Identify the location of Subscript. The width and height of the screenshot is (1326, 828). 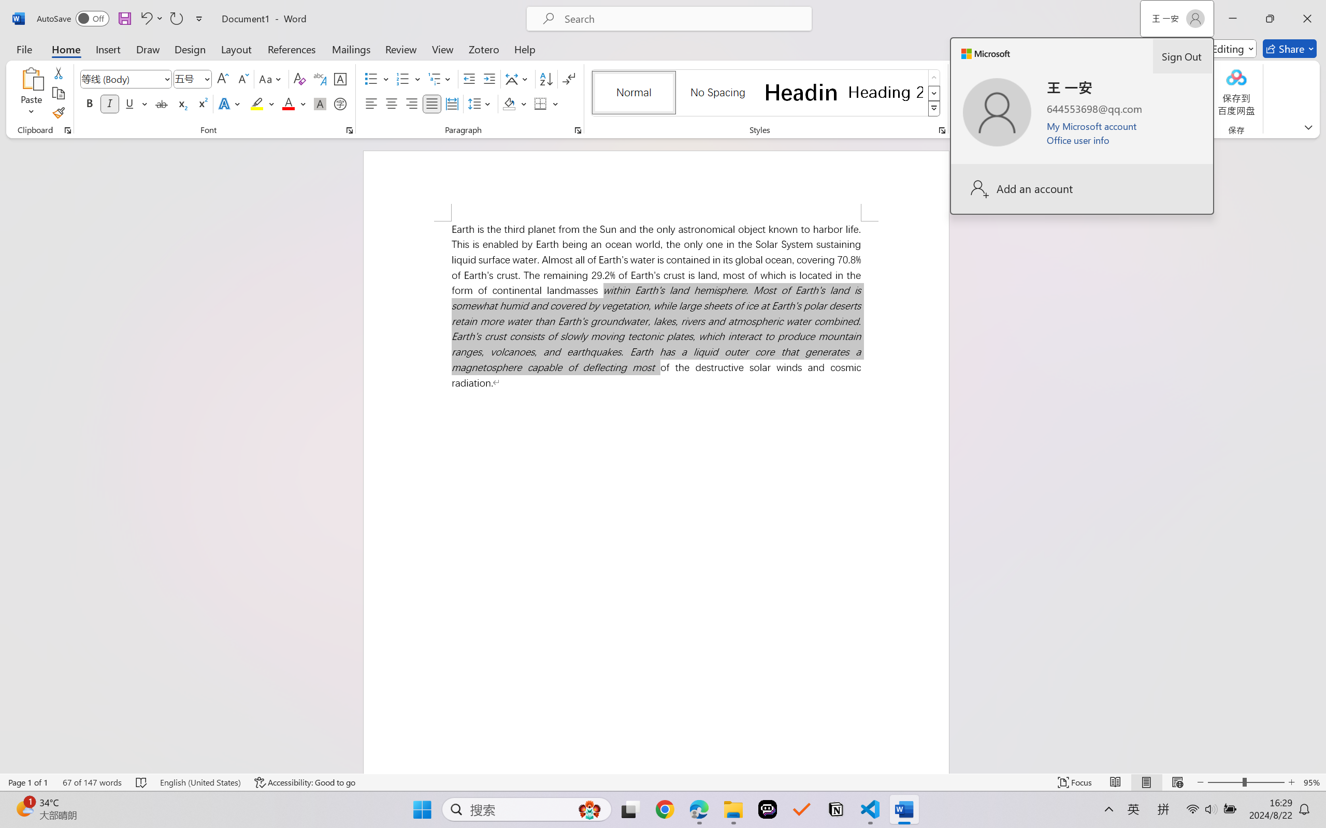
(181, 103).